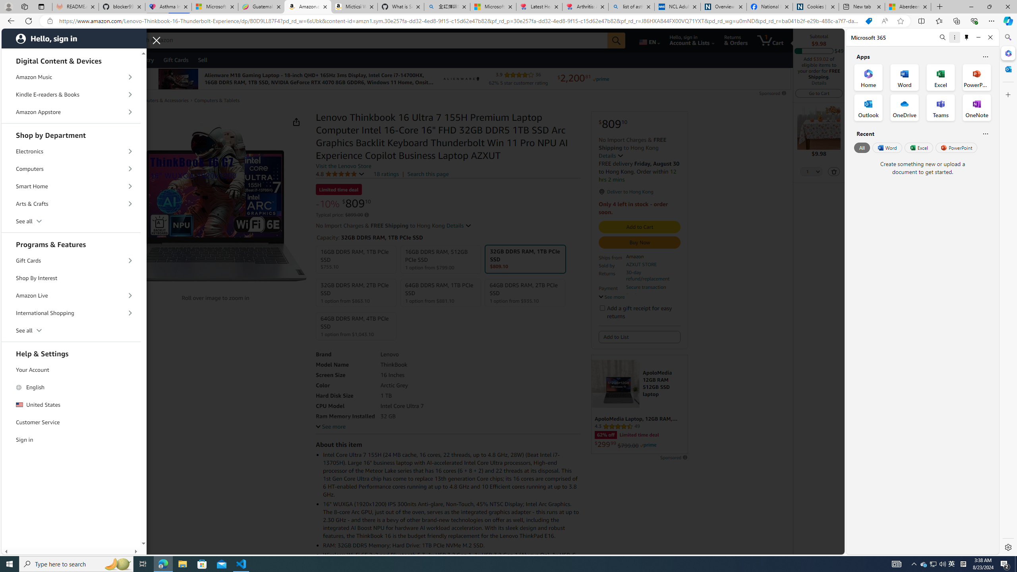 The image size is (1017, 572). I want to click on Registry, so click(143, 60).